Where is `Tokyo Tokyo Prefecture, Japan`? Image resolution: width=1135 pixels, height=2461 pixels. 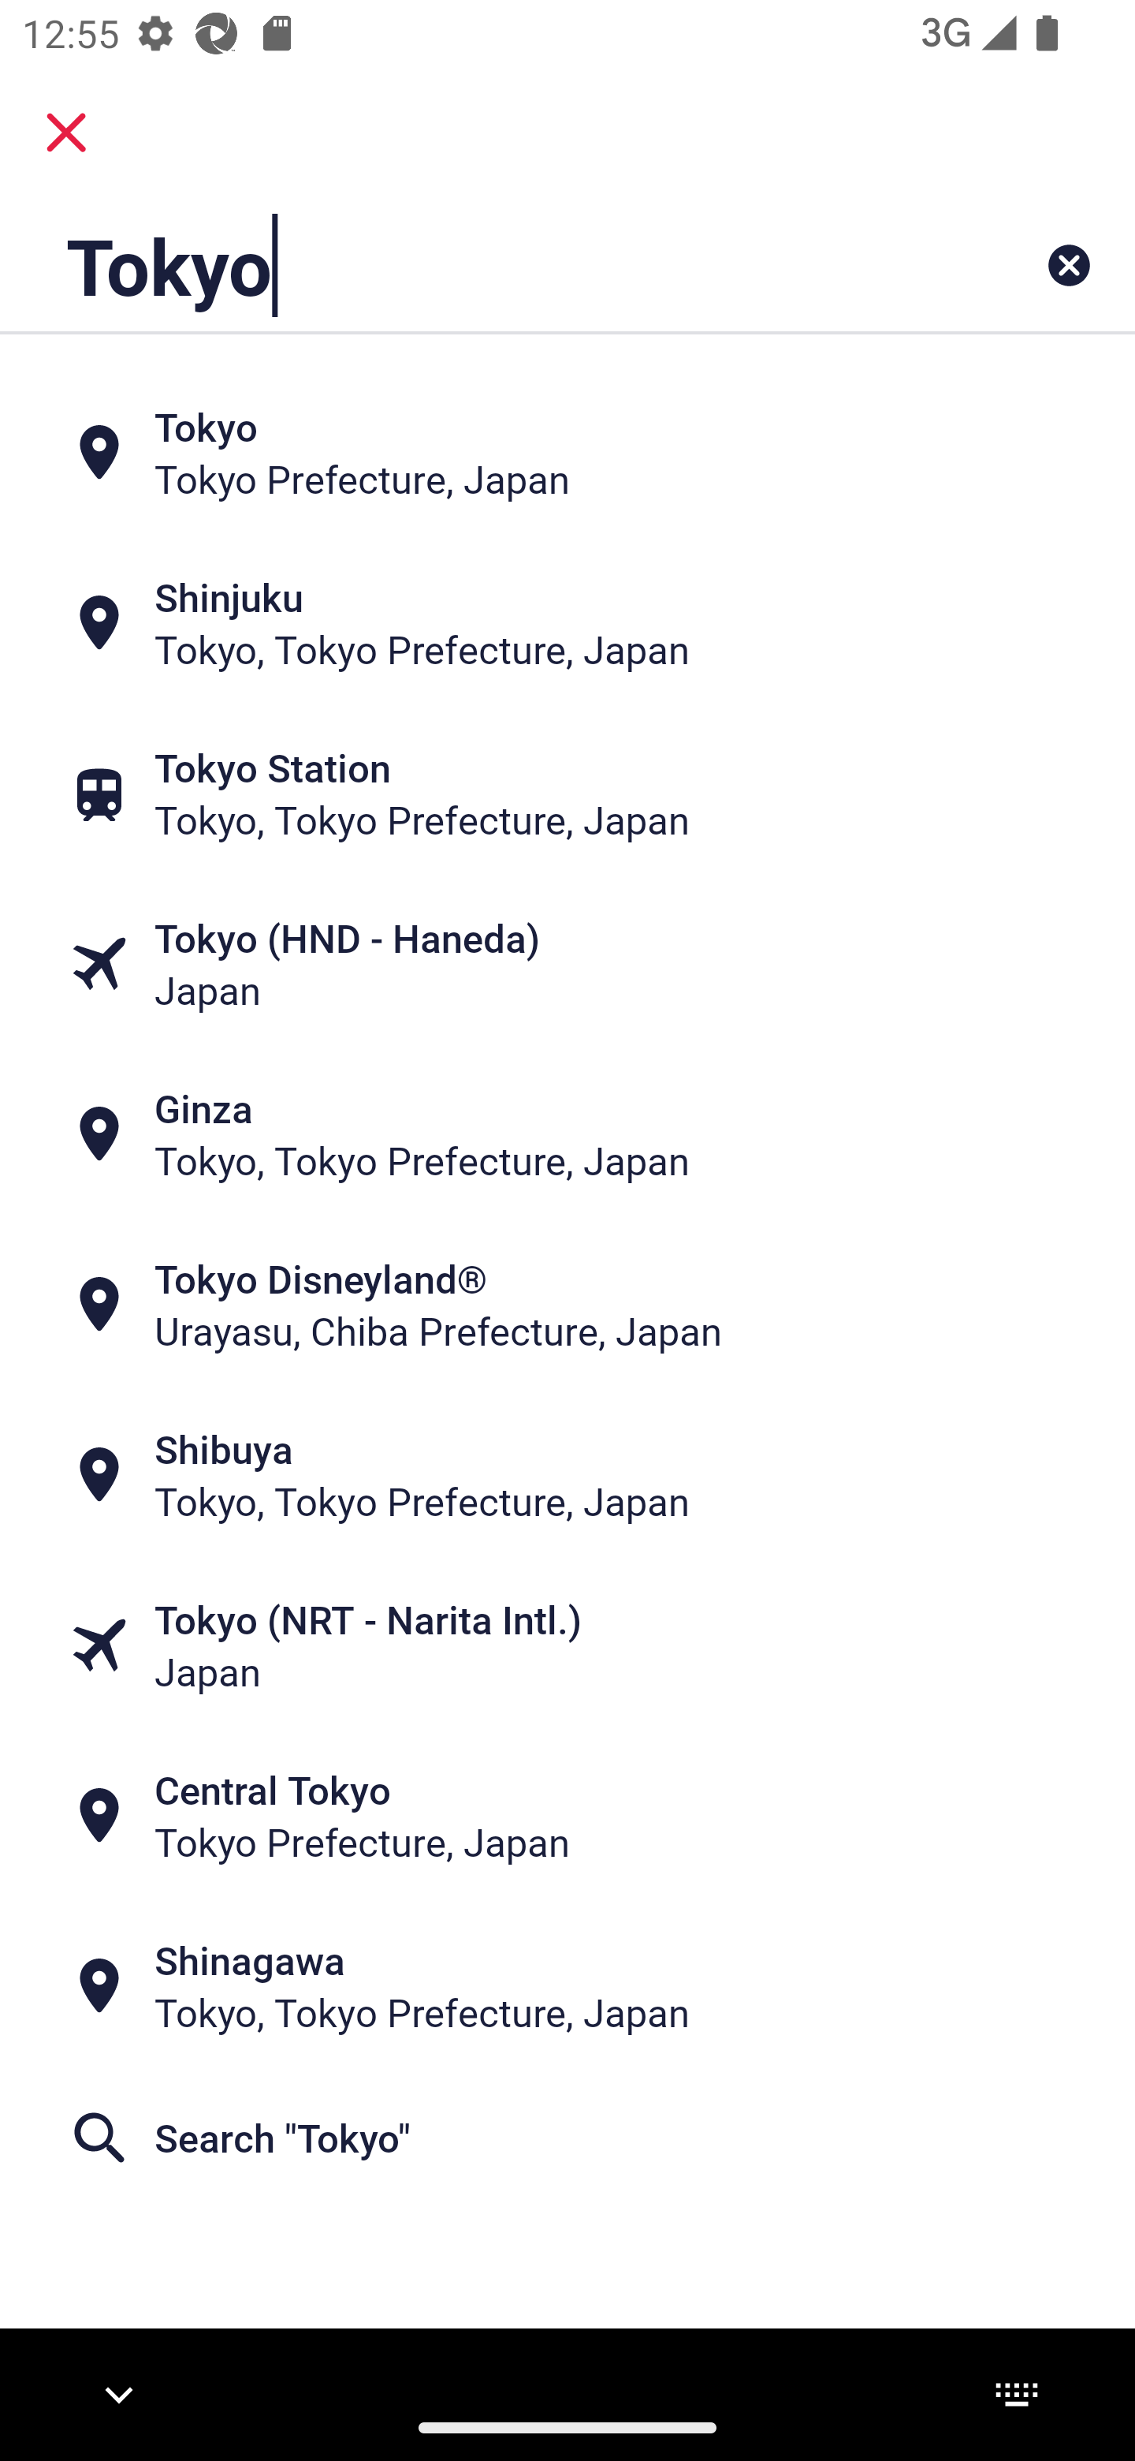
Tokyo Tokyo Prefecture, Japan is located at coordinates (567, 453).